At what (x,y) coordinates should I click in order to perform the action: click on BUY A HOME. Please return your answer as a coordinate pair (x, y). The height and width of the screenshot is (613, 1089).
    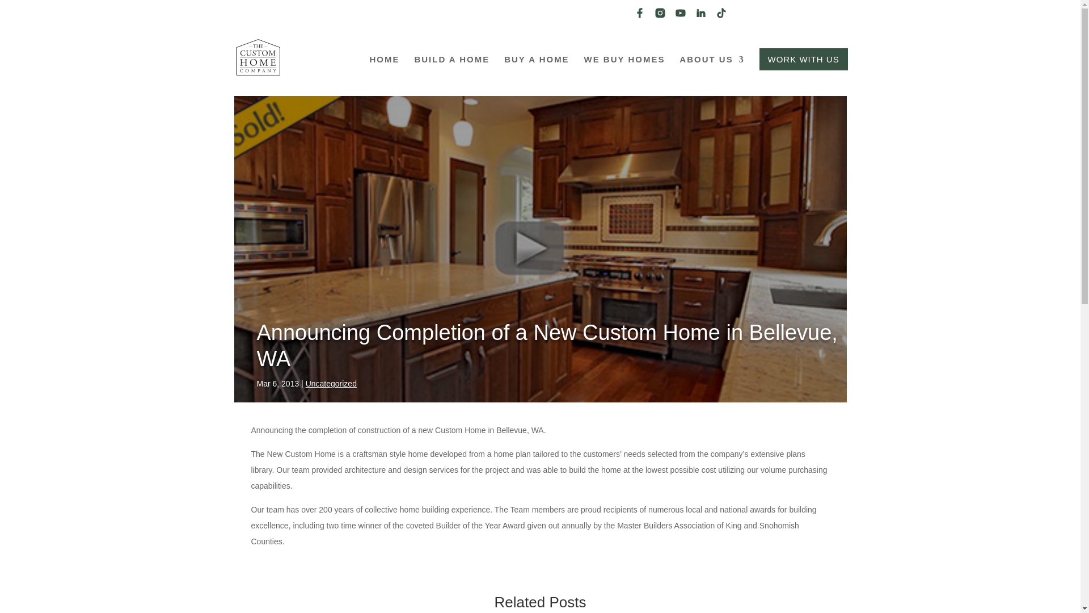
    Looking at the image, I should click on (536, 73).